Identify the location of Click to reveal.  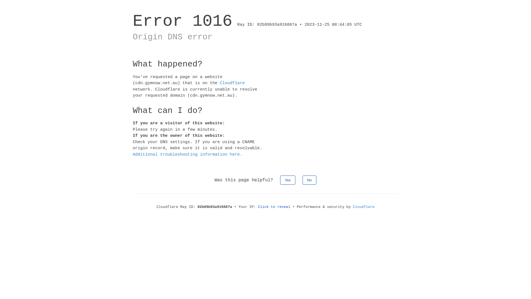
(274, 207).